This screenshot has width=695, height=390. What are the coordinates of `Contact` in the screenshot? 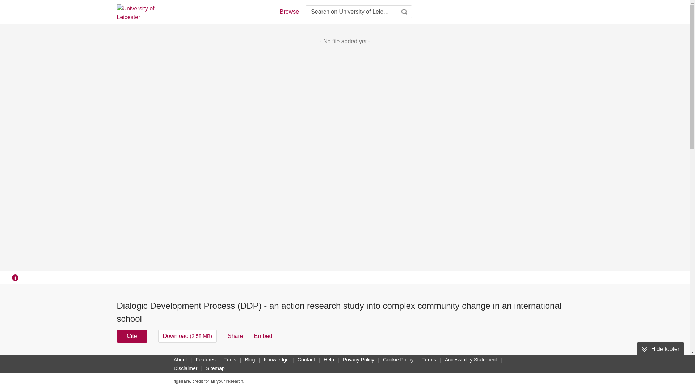 It's located at (306, 359).